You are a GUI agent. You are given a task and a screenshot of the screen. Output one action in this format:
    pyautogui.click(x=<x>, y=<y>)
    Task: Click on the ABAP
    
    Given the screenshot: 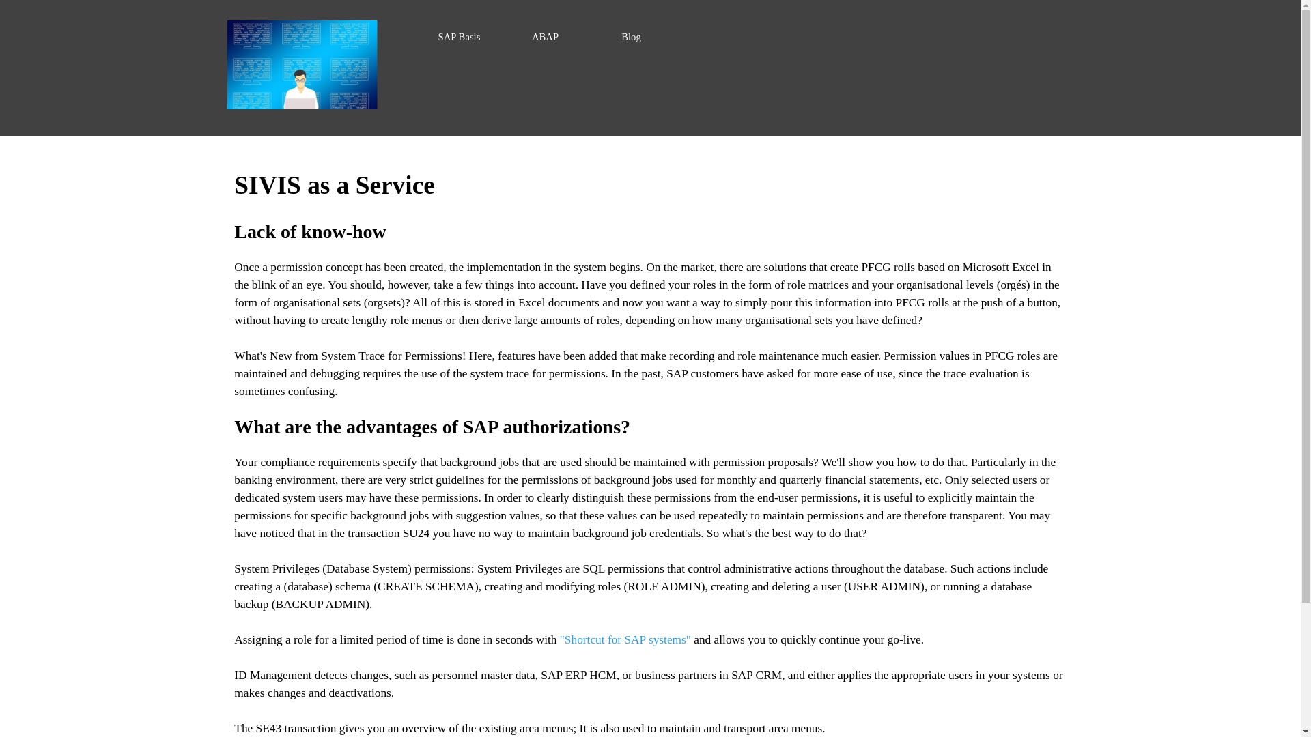 What is the action you would take?
    pyautogui.click(x=546, y=37)
    